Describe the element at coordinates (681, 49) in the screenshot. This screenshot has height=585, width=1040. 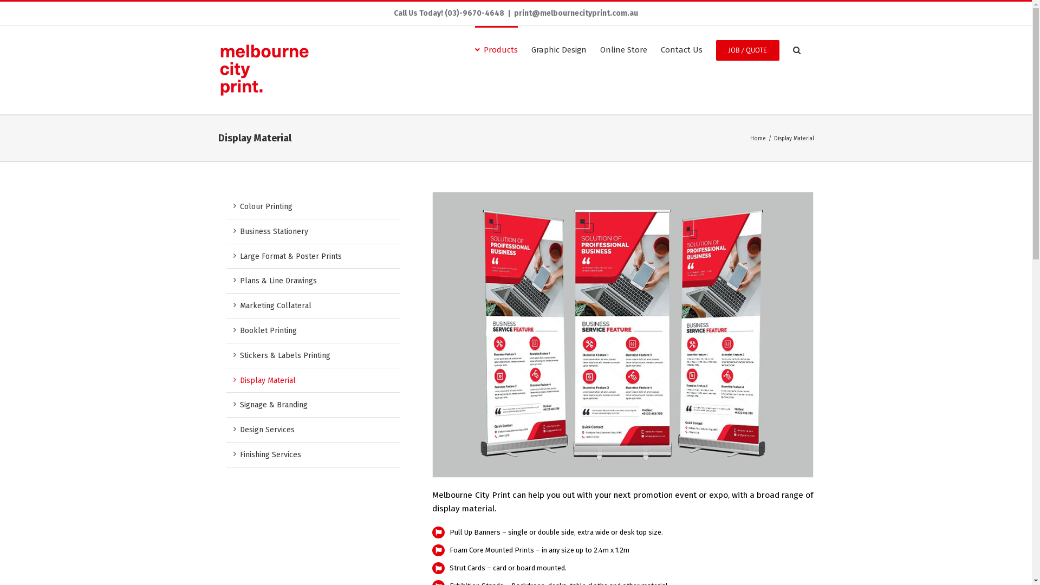
I see `Contact Us` at that location.